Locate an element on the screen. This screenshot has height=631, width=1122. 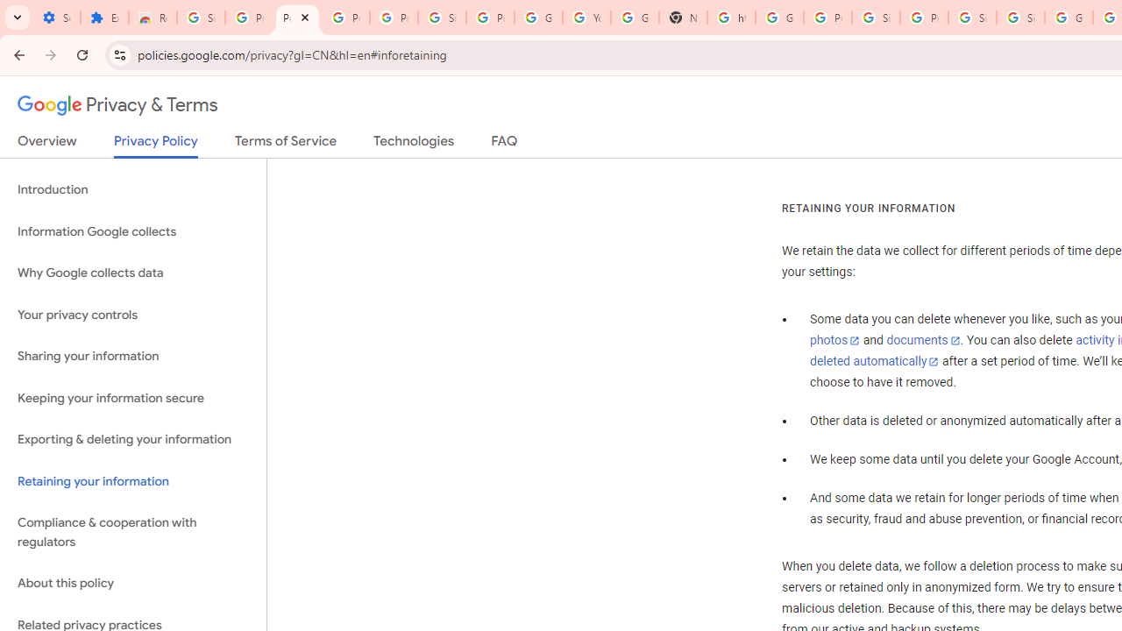
About this policy is located at coordinates (133, 584).